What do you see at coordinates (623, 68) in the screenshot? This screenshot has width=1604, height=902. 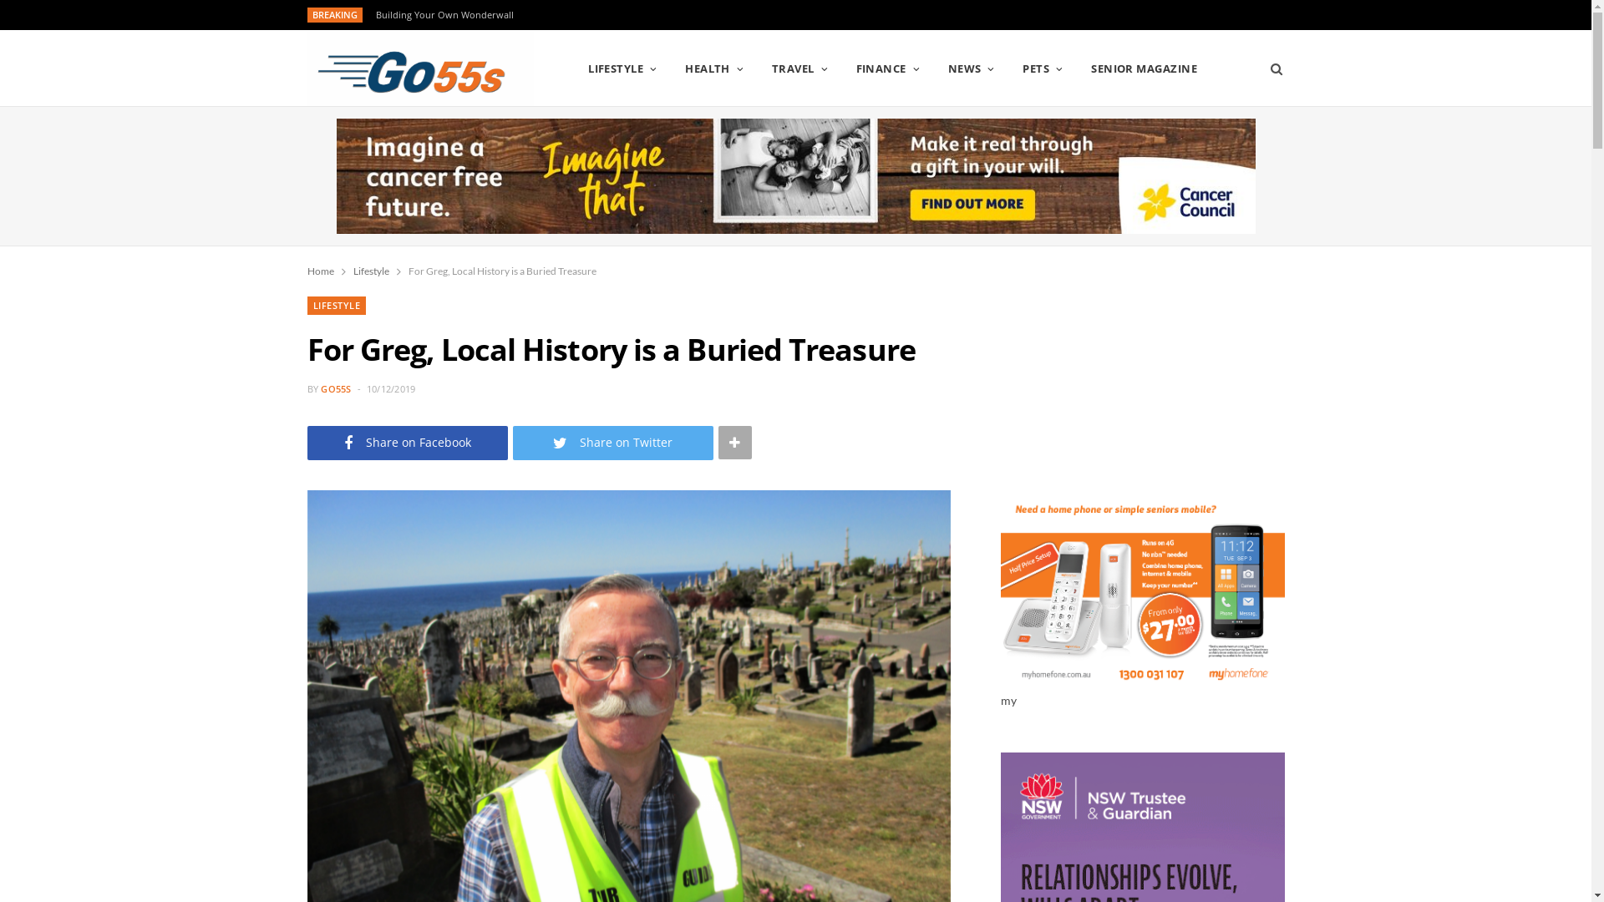 I see `LIFESTYLE` at bounding box center [623, 68].